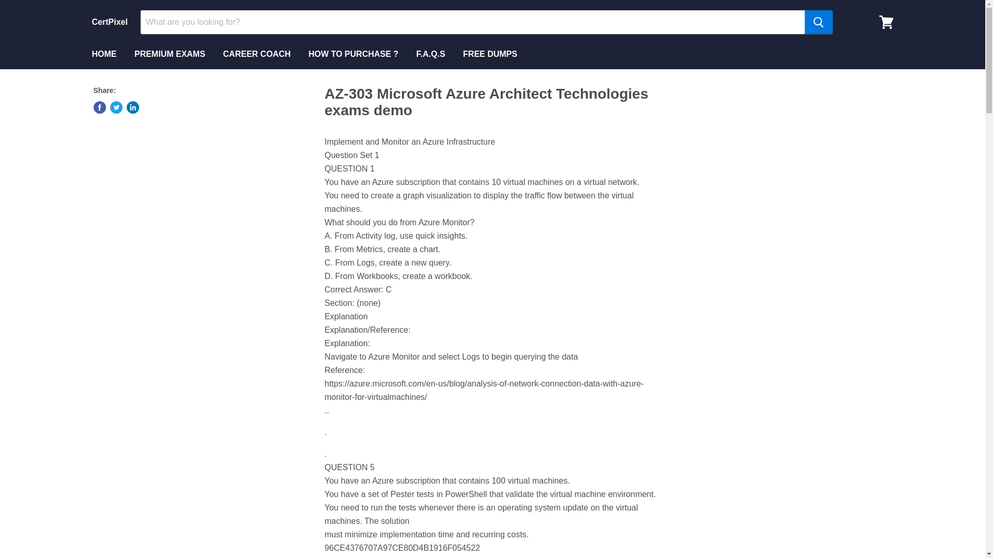  I want to click on FREE DUMPS, so click(490, 54).